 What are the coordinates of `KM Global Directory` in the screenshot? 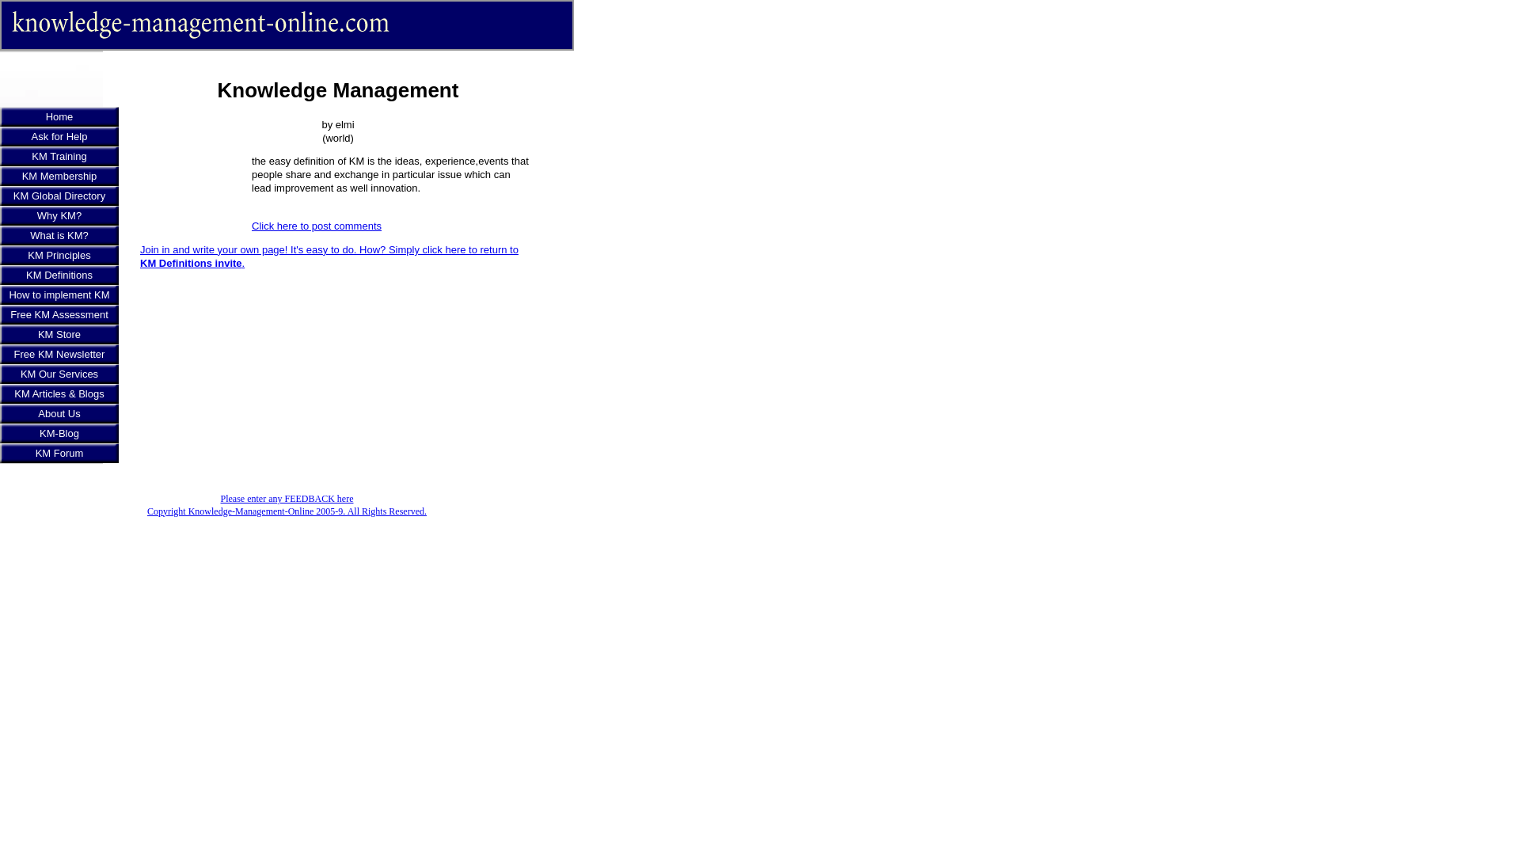 It's located at (59, 196).